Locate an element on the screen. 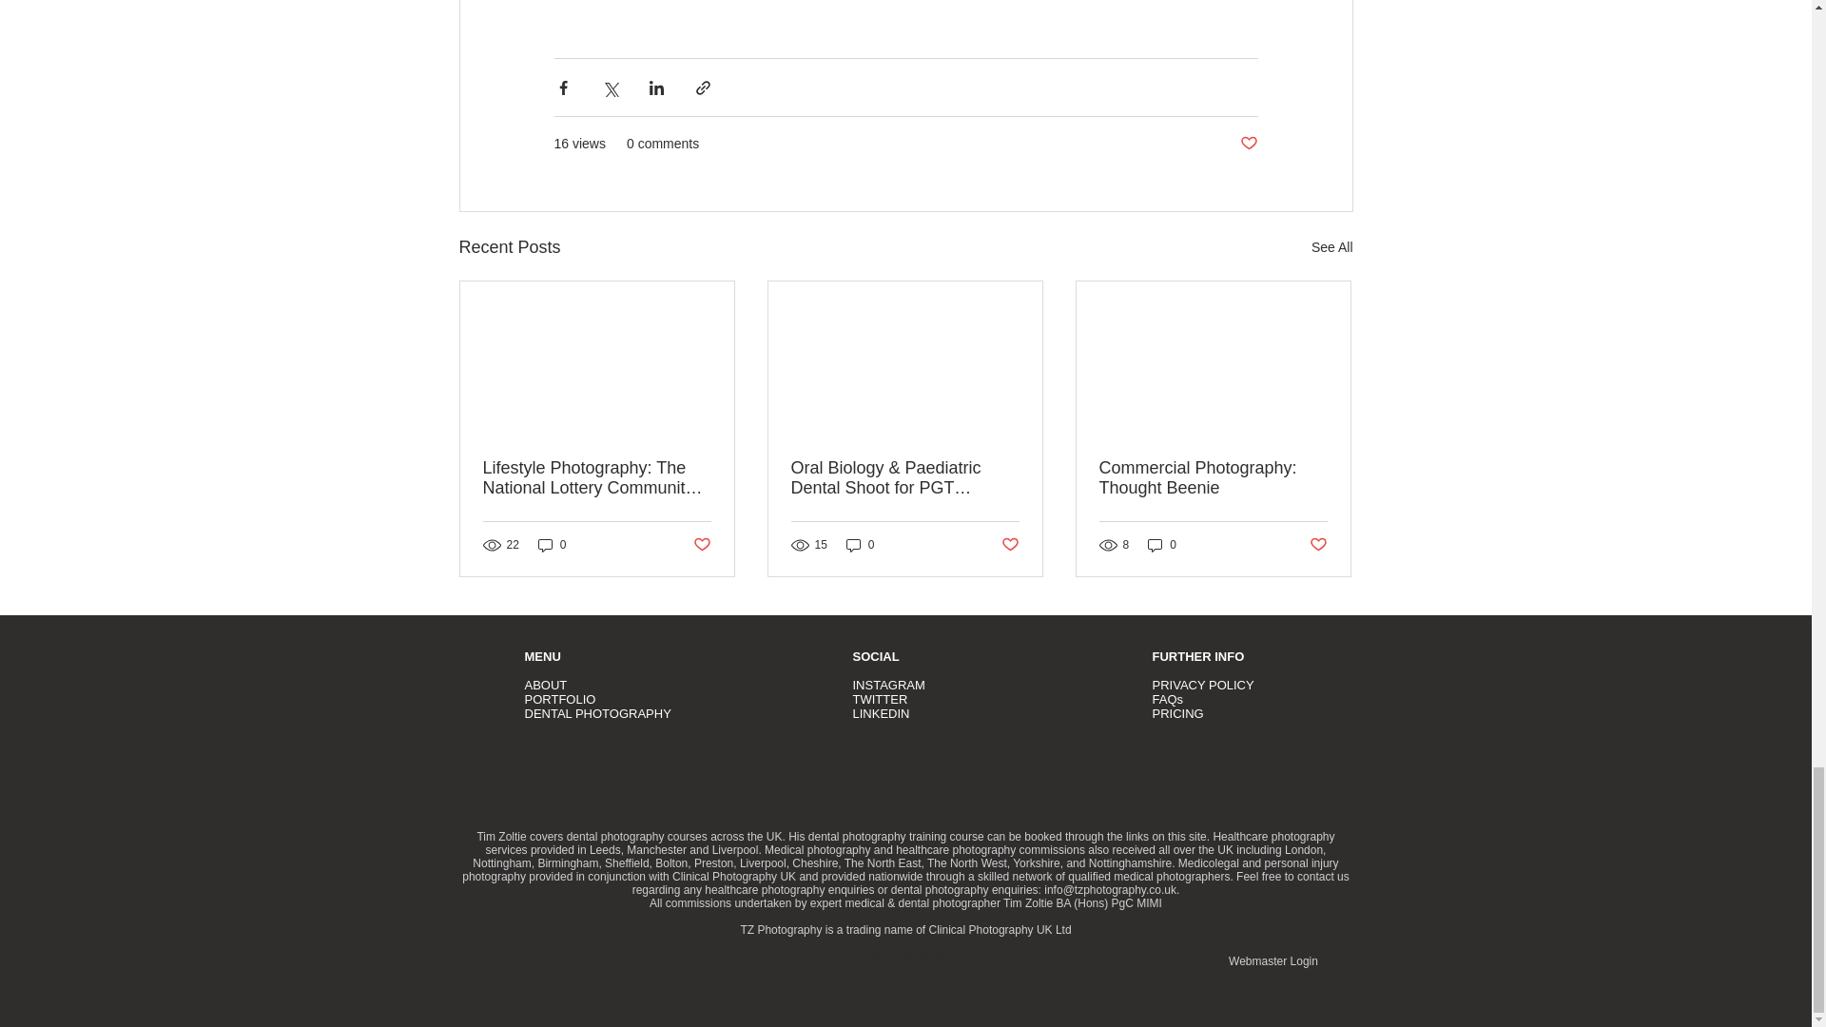  PORTFOLIO is located at coordinates (561, 699).